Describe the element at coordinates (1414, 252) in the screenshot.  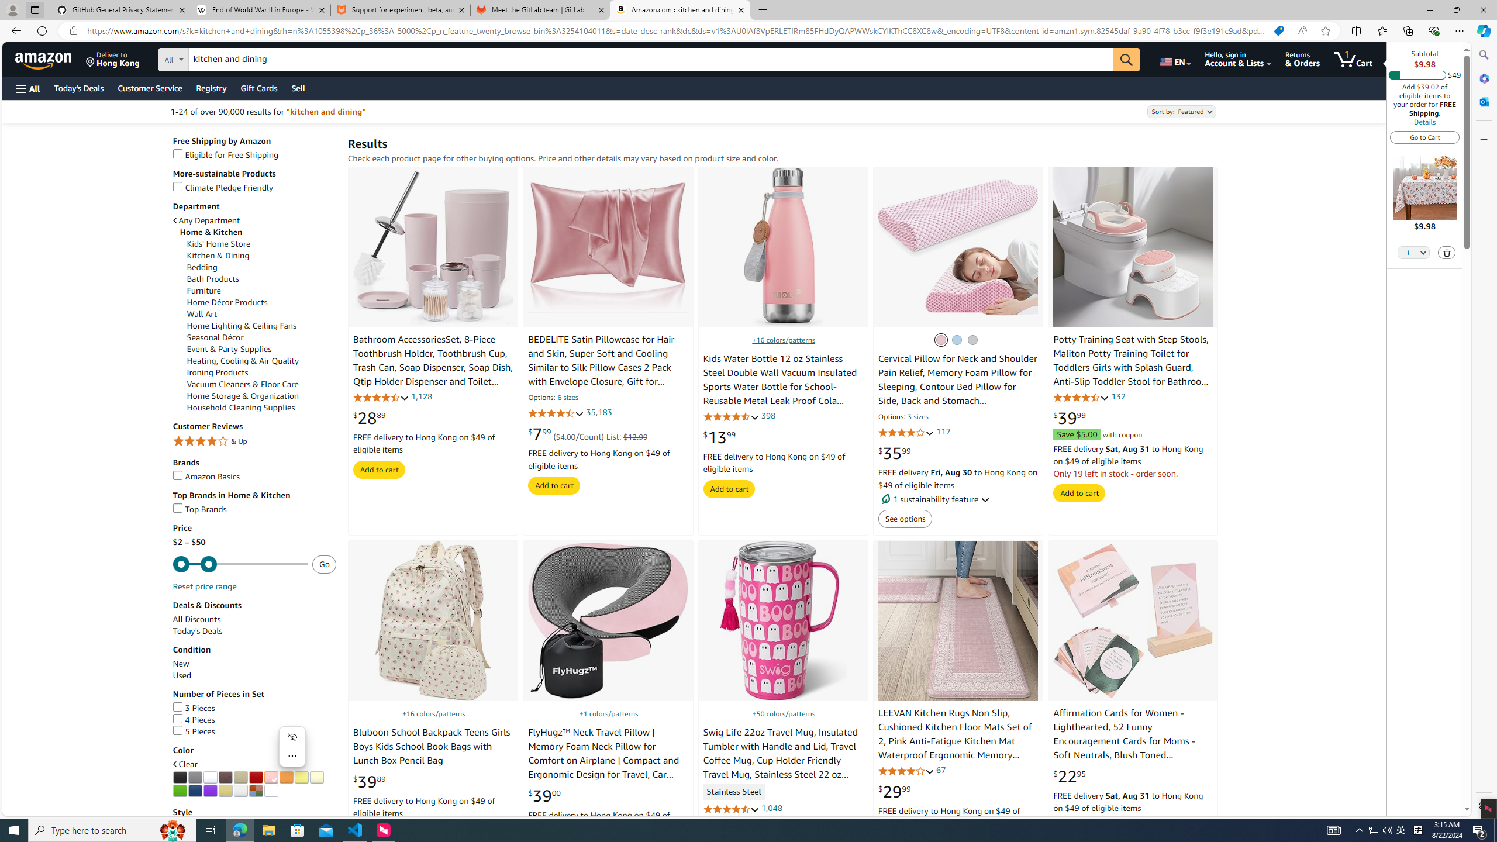
I see `Quantity Selector` at that location.